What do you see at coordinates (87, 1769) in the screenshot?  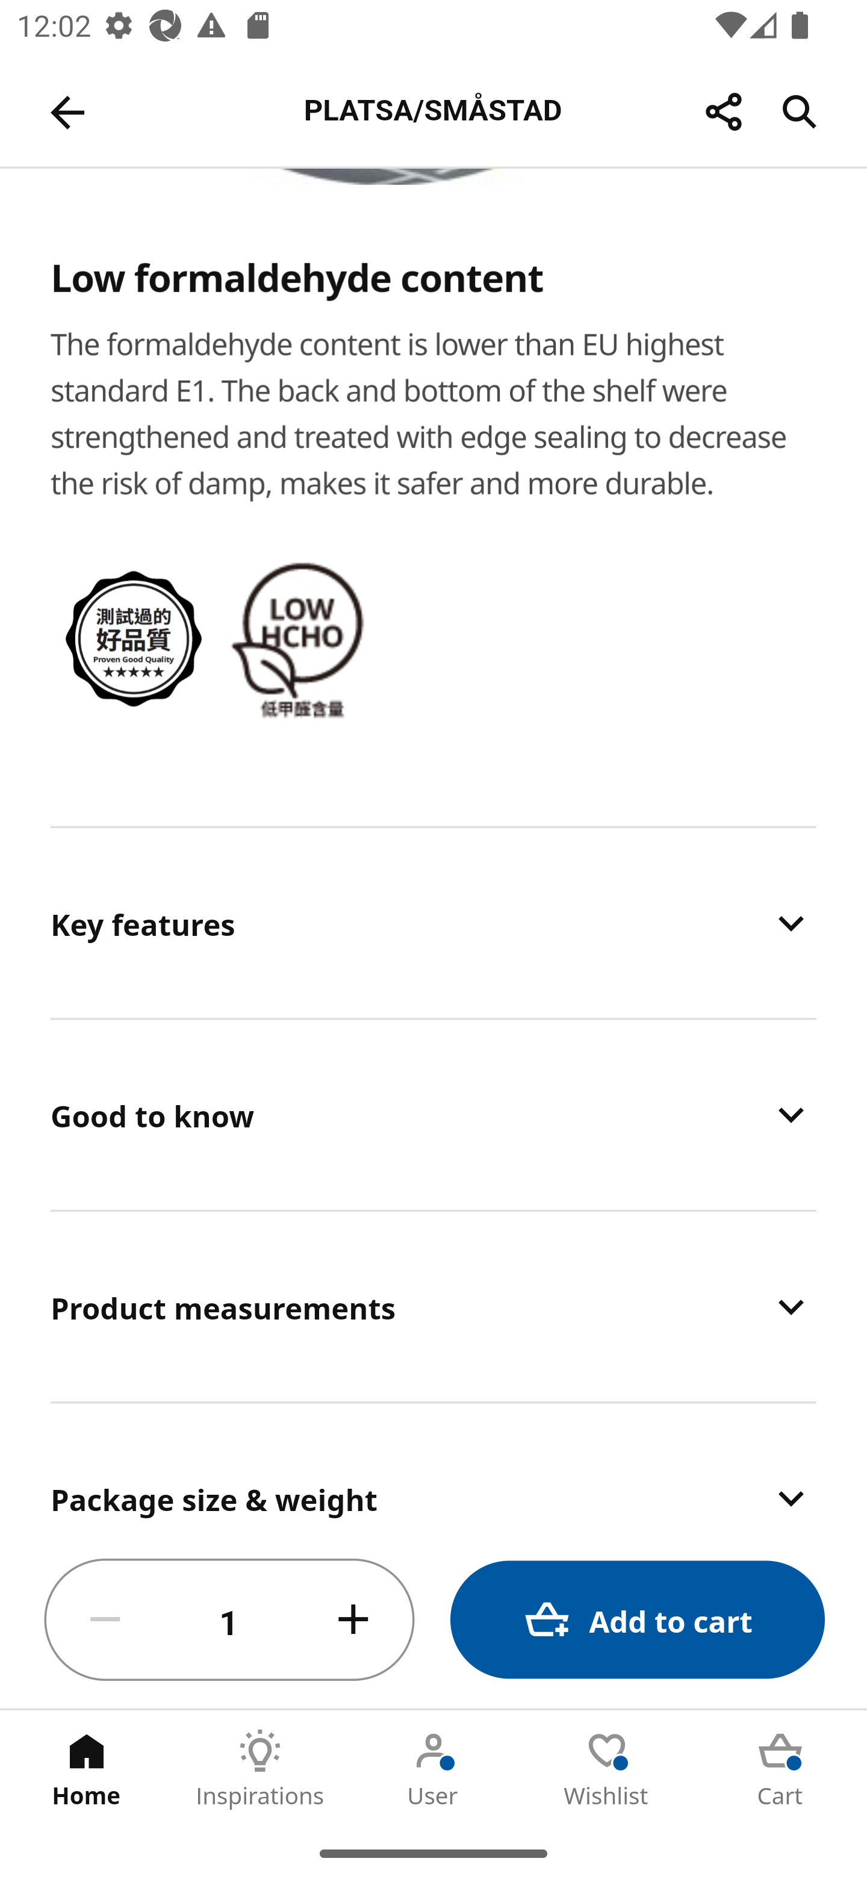 I see `Home
Tab 1 of 5` at bounding box center [87, 1769].